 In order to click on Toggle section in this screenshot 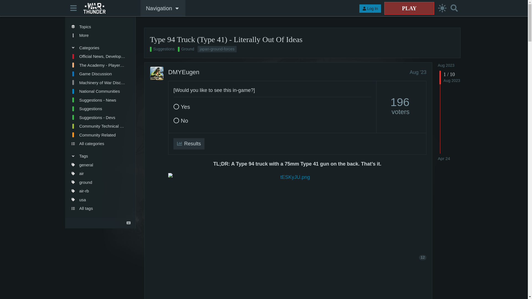, I will do `click(98, 48)`.